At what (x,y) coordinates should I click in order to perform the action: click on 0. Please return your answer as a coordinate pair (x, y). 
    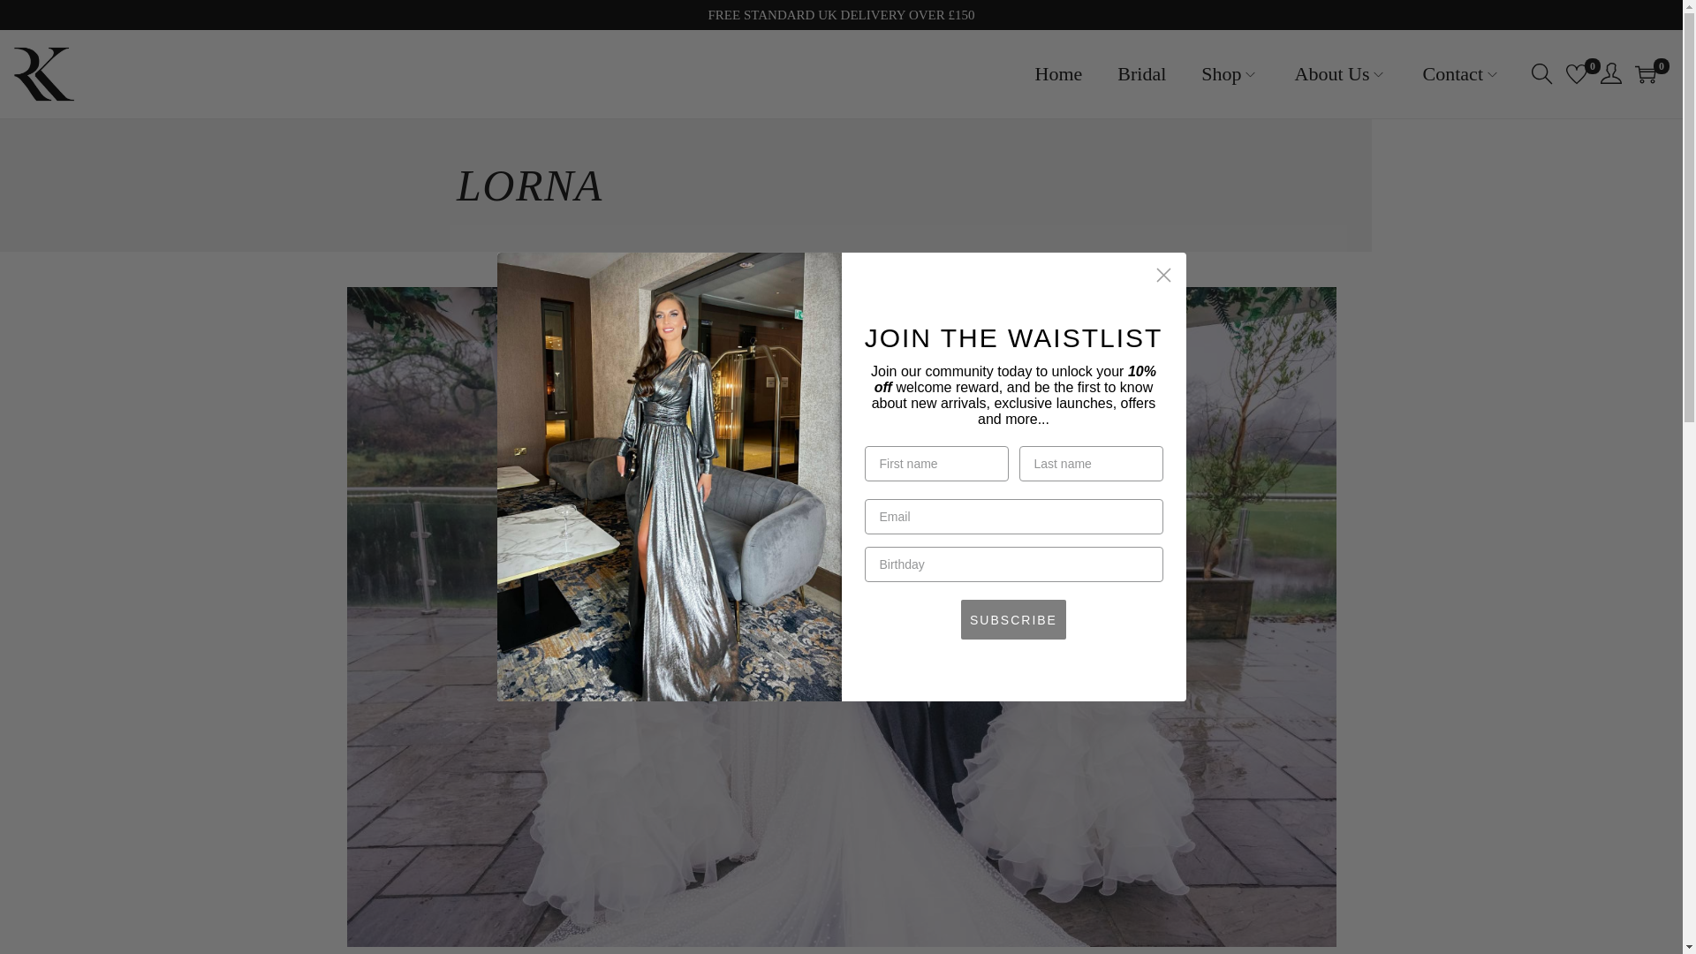
    Looking at the image, I should click on (1645, 74).